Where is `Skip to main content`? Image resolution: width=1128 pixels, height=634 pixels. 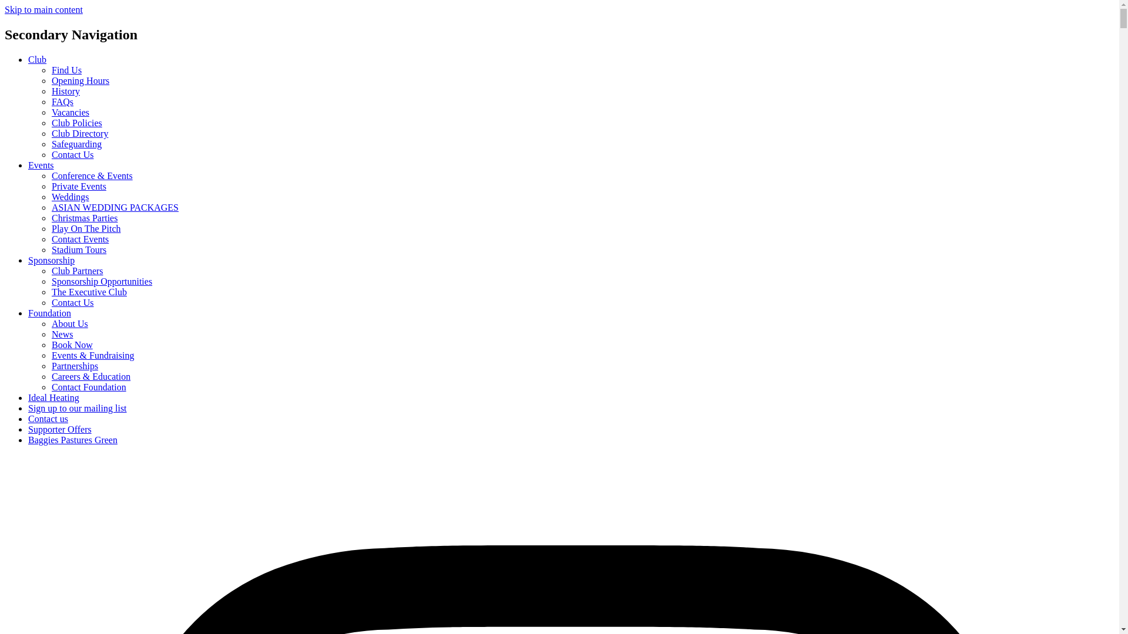
Skip to main content is located at coordinates (43, 9).